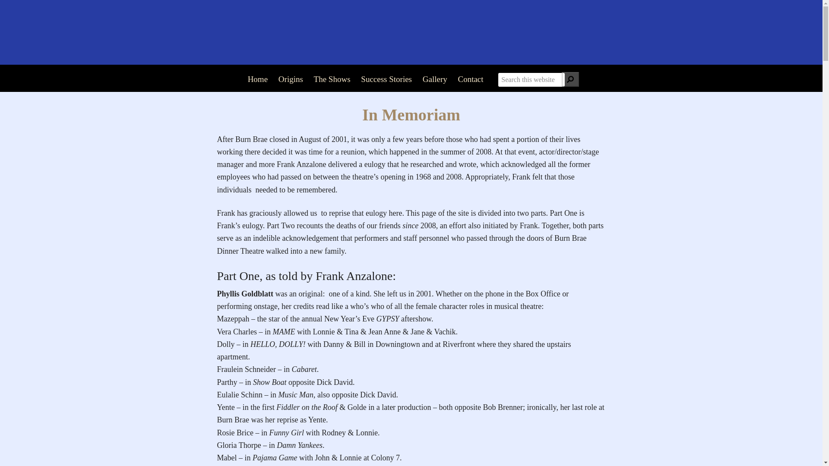 The width and height of the screenshot is (829, 466). Describe the element at coordinates (470, 79) in the screenshot. I see `Contact` at that location.